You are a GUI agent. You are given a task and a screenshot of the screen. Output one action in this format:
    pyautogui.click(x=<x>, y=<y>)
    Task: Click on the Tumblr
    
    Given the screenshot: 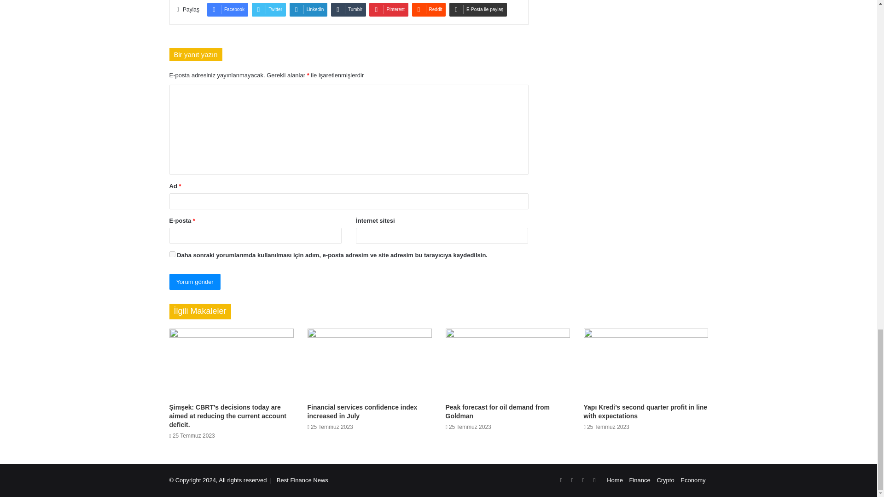 What is the action you would take?
    pyautogui.click(x=348, y=9)
    